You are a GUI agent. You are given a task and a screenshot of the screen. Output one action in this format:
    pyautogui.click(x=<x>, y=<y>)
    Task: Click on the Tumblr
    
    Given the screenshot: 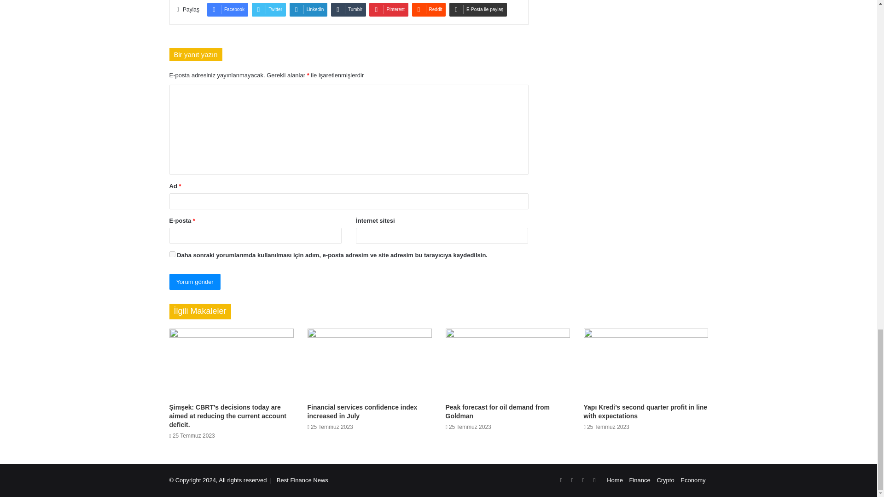 What is the action you would take?
    pyautogui.click(x=348, y=9)
    